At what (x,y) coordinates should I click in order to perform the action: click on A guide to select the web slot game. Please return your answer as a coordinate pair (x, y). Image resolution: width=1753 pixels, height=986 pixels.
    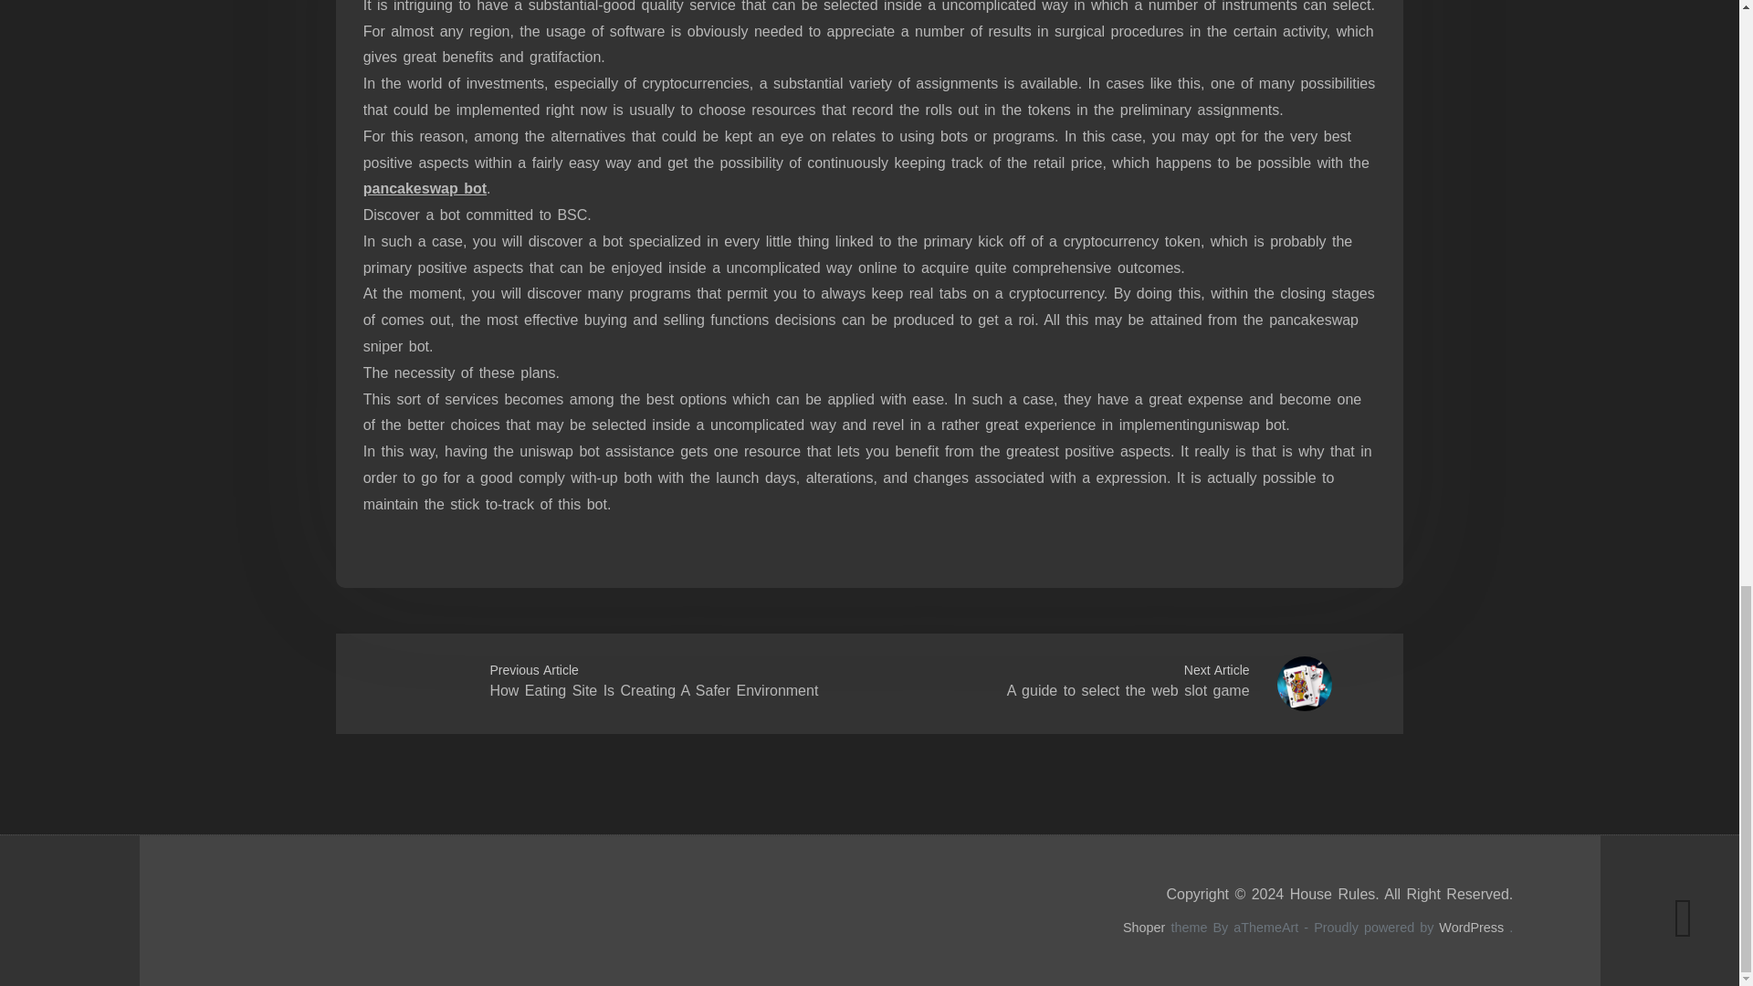
    Looking at the image, I should click on (1128, 690).